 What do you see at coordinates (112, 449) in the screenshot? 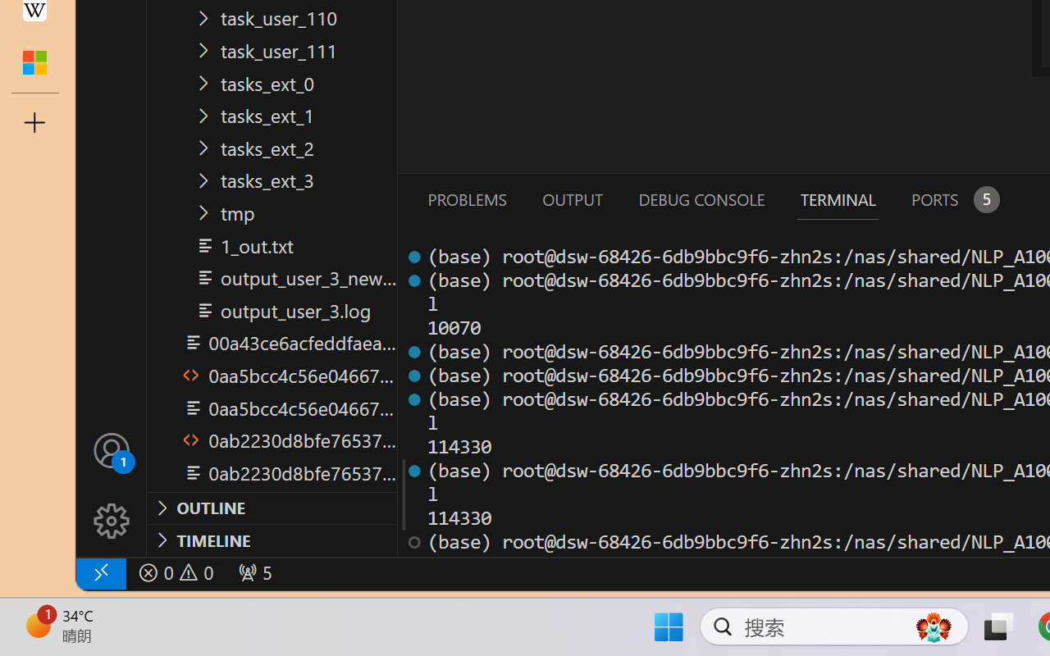
I see `Accounts - Sign in requested` at bounding box center [112, 449].